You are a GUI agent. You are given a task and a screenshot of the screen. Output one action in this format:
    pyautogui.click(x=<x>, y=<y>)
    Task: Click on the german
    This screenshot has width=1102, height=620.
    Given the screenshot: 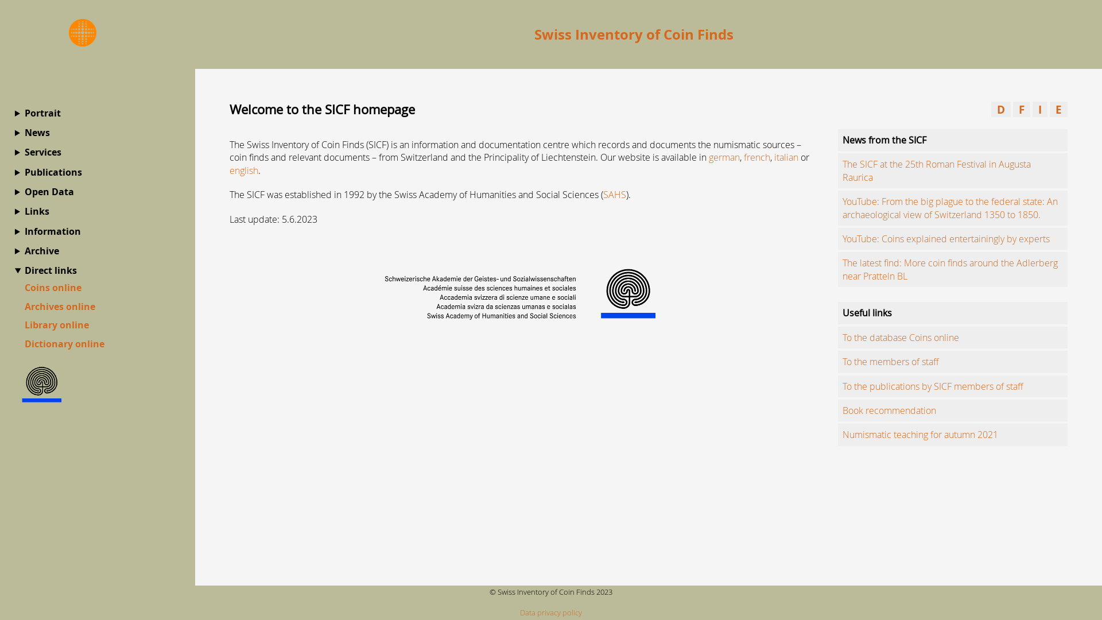 What is the action you would take?
    pyautogui.click(x=724, y=157)
    